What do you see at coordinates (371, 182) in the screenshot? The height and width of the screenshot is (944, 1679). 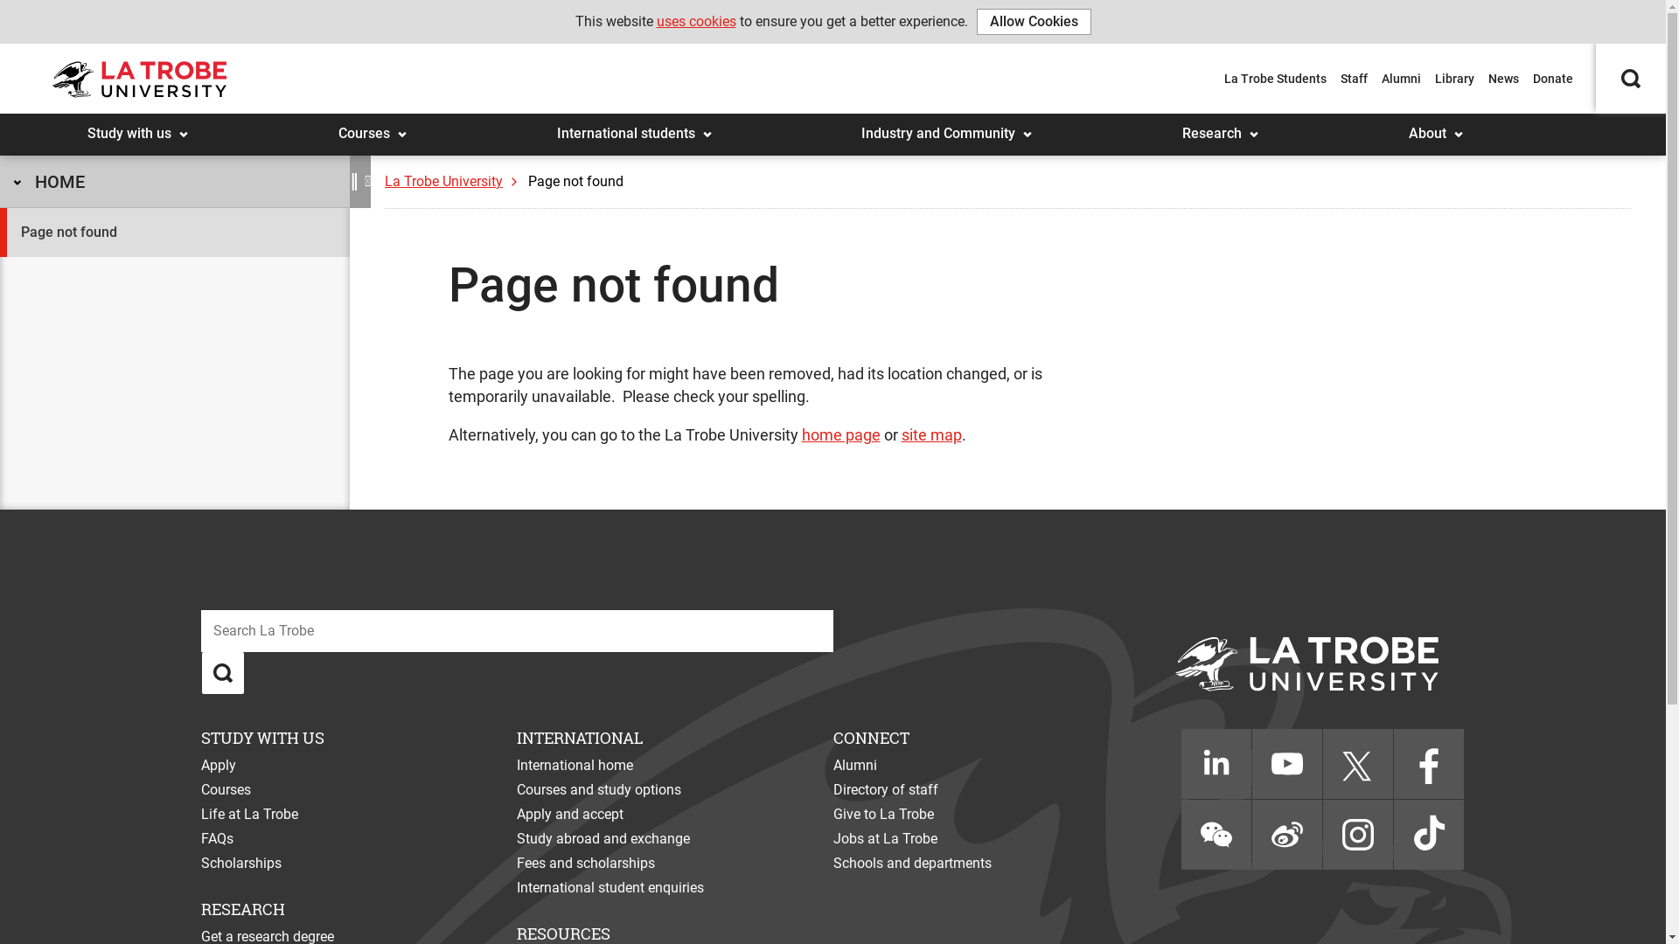 I see `Hide navigation panel` at bounding box center [371, 182].